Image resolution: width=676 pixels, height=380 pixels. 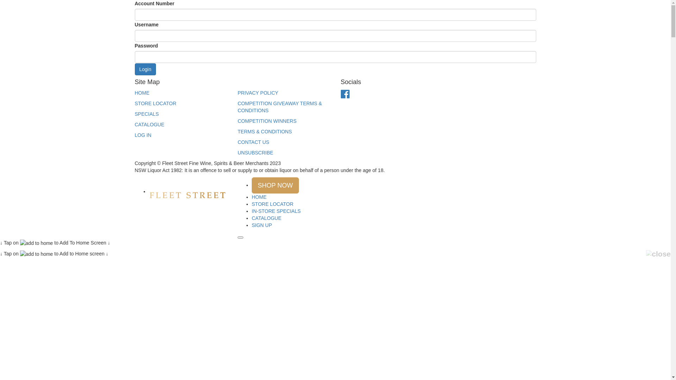 I want to click on PRIVACY POLICY, so click(x=258, y=93).